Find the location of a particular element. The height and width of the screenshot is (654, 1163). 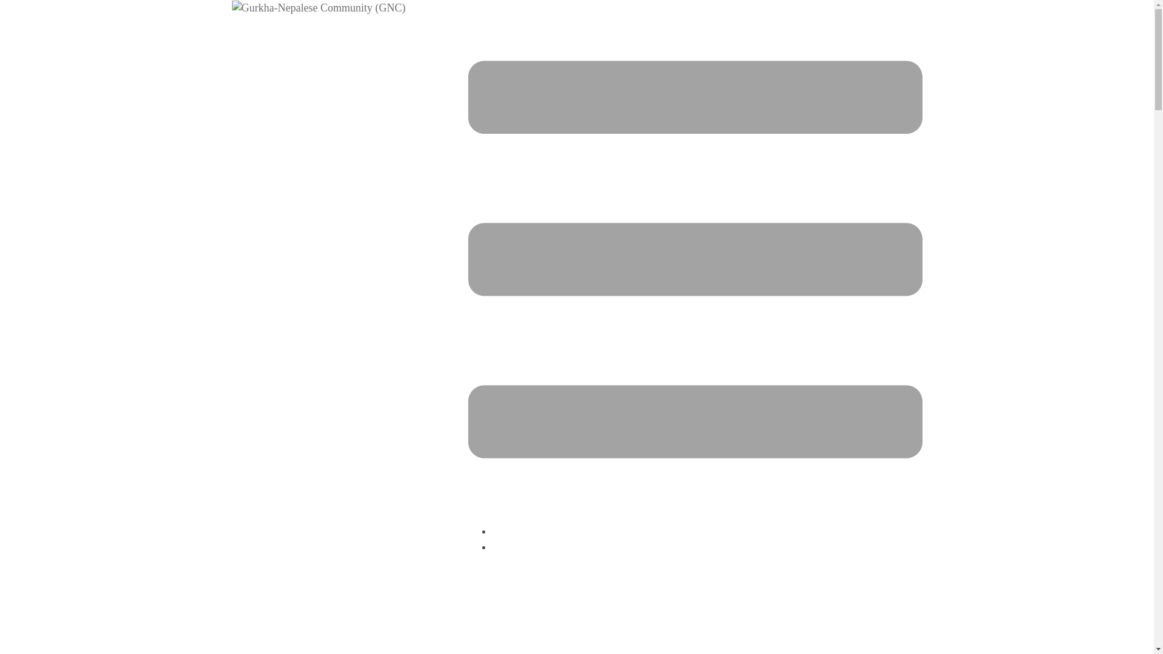

GNC Football 2023/24 is located at coordinates (542, 547).